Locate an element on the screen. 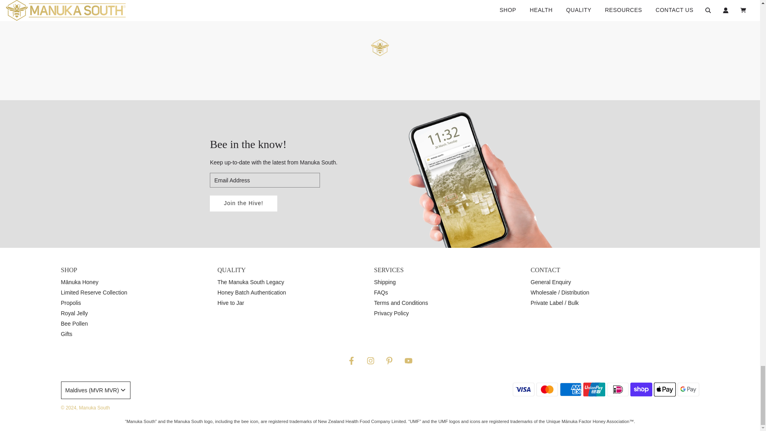 The width and height of the screenshot is (766, 431). American Express is located at coordinates (570, 389).